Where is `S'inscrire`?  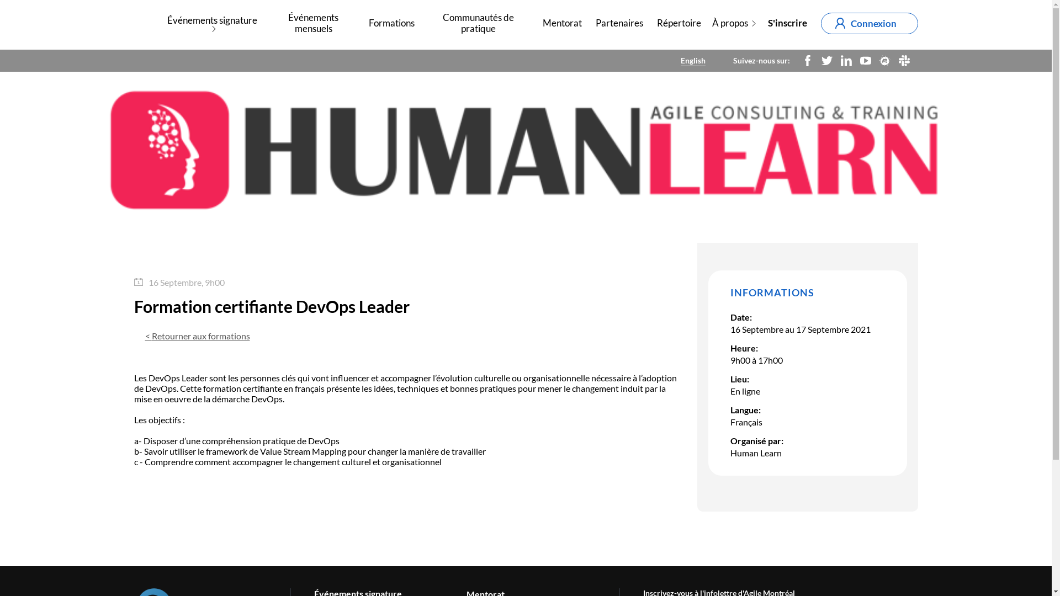 S'inscrire is located at coordinates (787, 23).